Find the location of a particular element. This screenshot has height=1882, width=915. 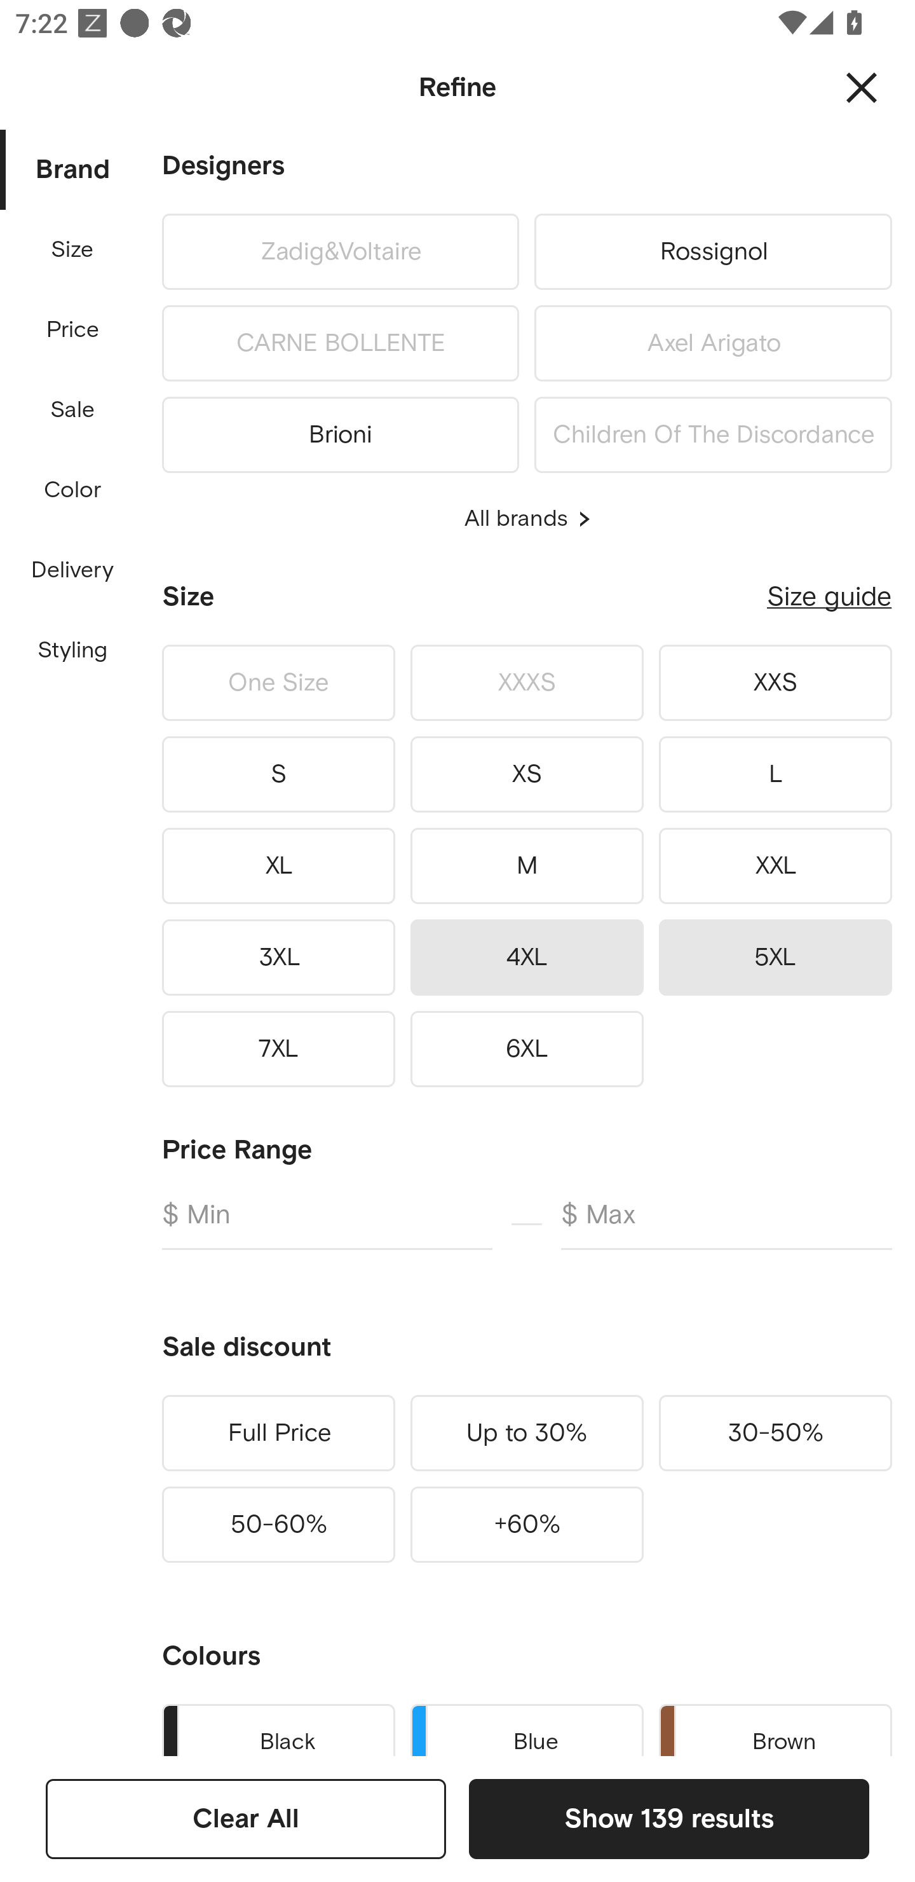

Up to 30% is located at coordinates (527, 1433).